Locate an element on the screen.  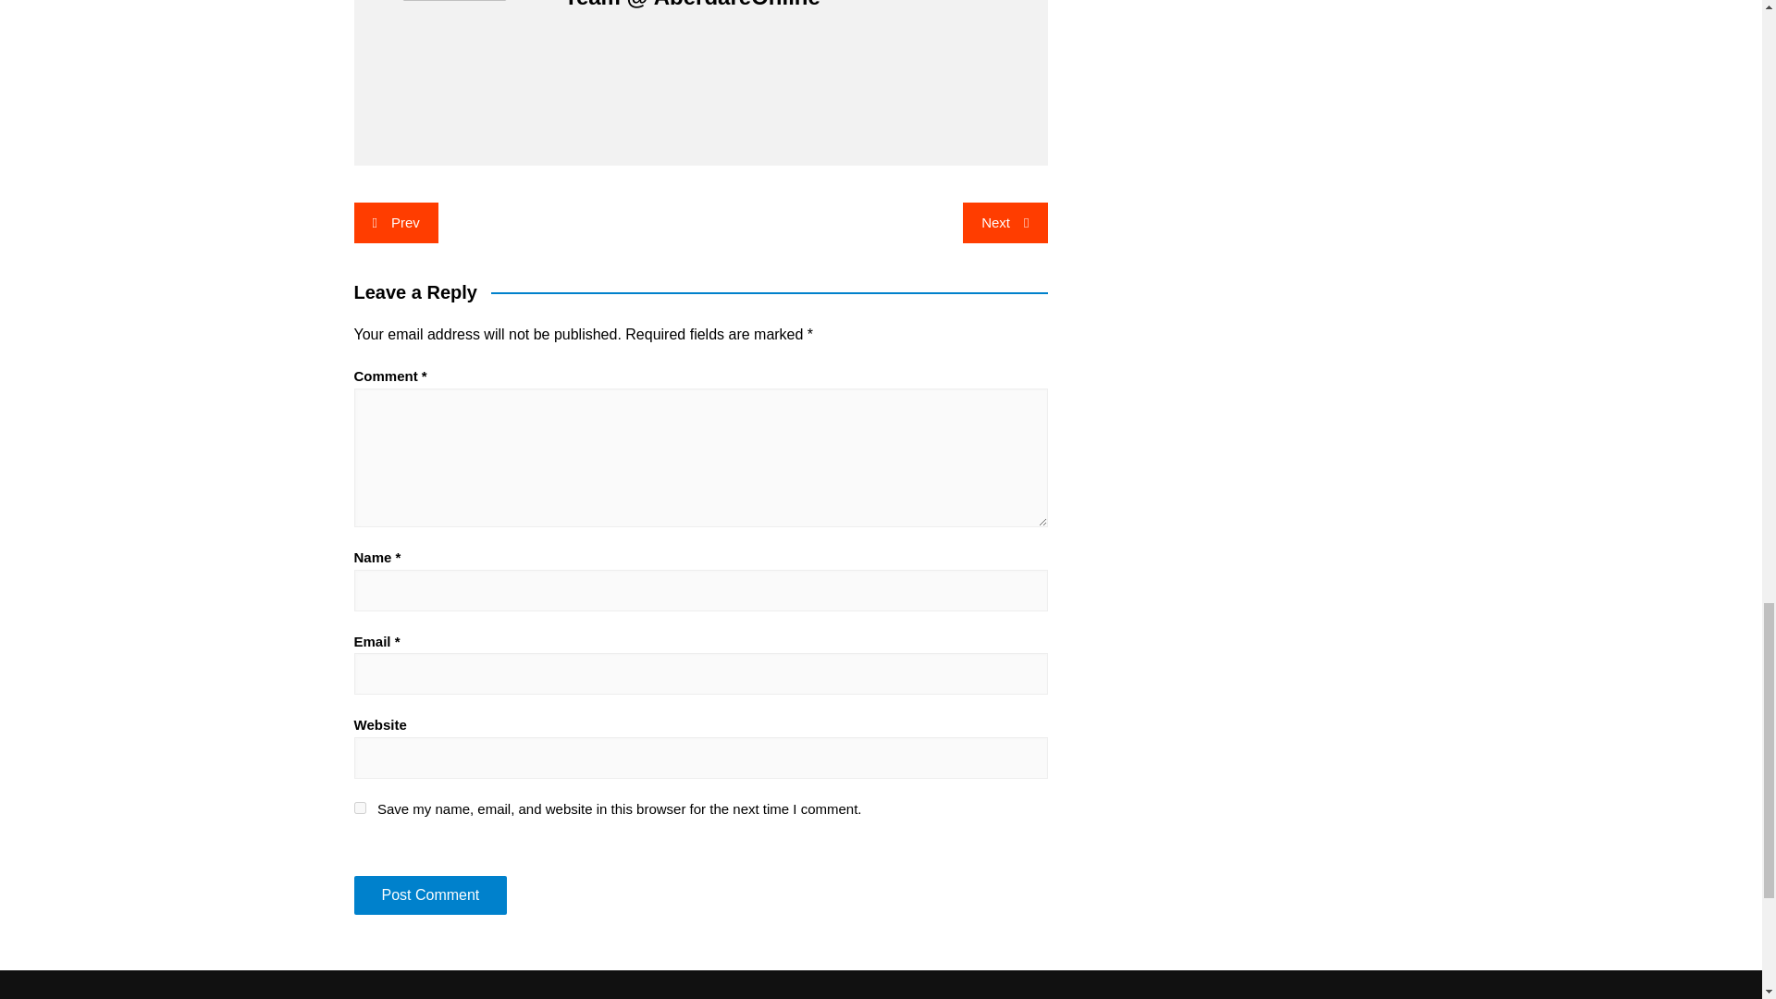
Prev is located at coordinates (395, 223).